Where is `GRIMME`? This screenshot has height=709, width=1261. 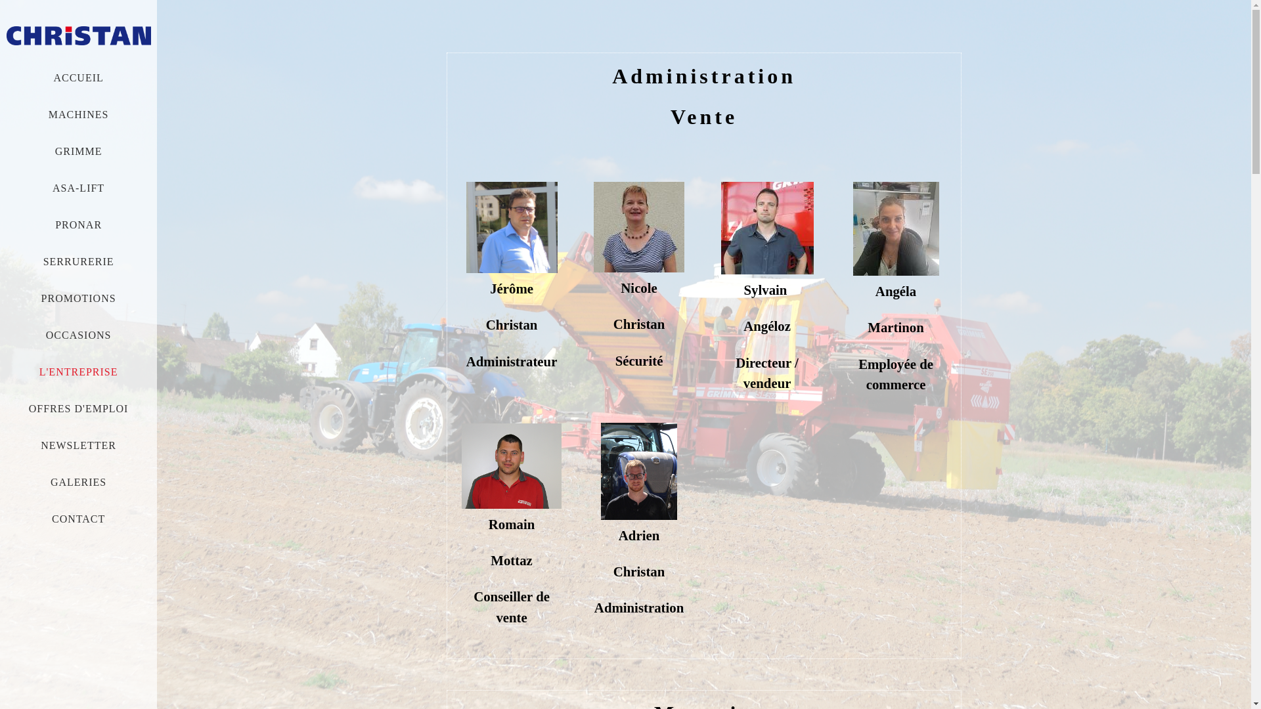
GRIMME is located at coordinates (79, 151).